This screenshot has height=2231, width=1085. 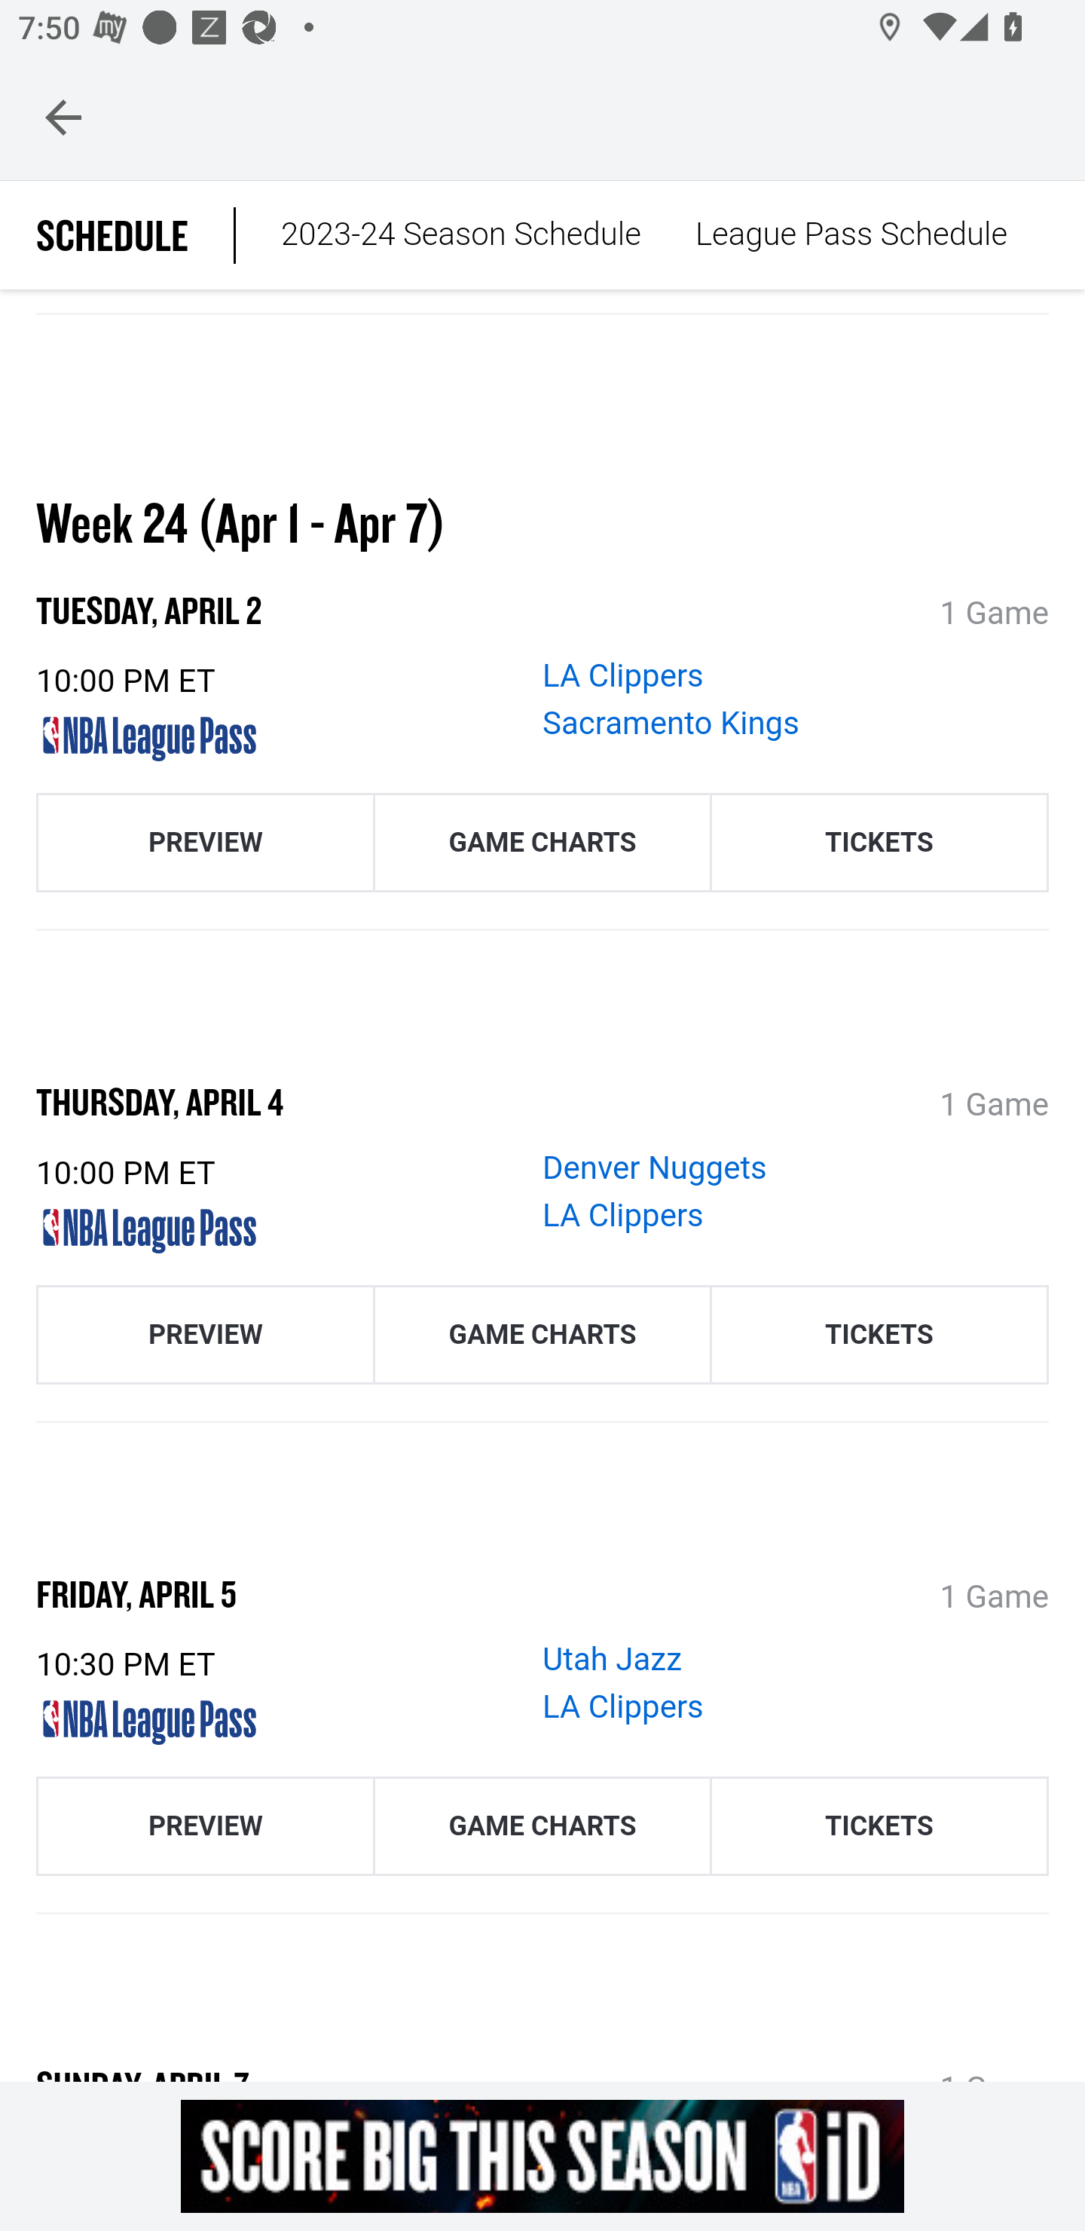 I want to click on GAME CHARTS, so click(x=542, y=844).